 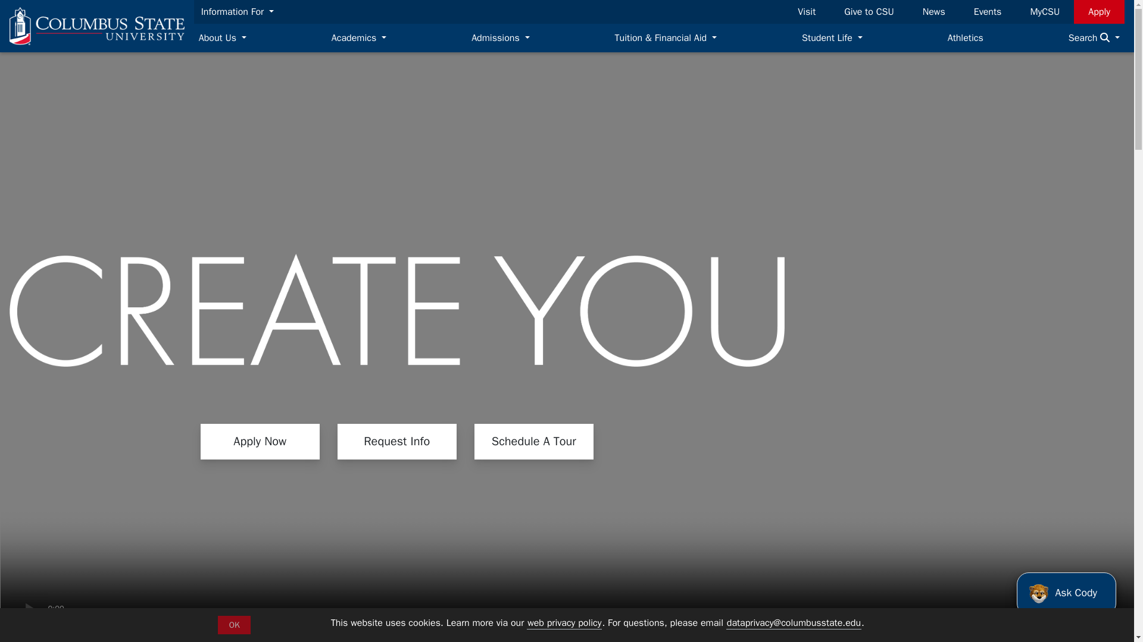 What do you see at coordinates (1044, 12) in the screenshot?
I see `MyCSU` at bounding box center [1044, 12].